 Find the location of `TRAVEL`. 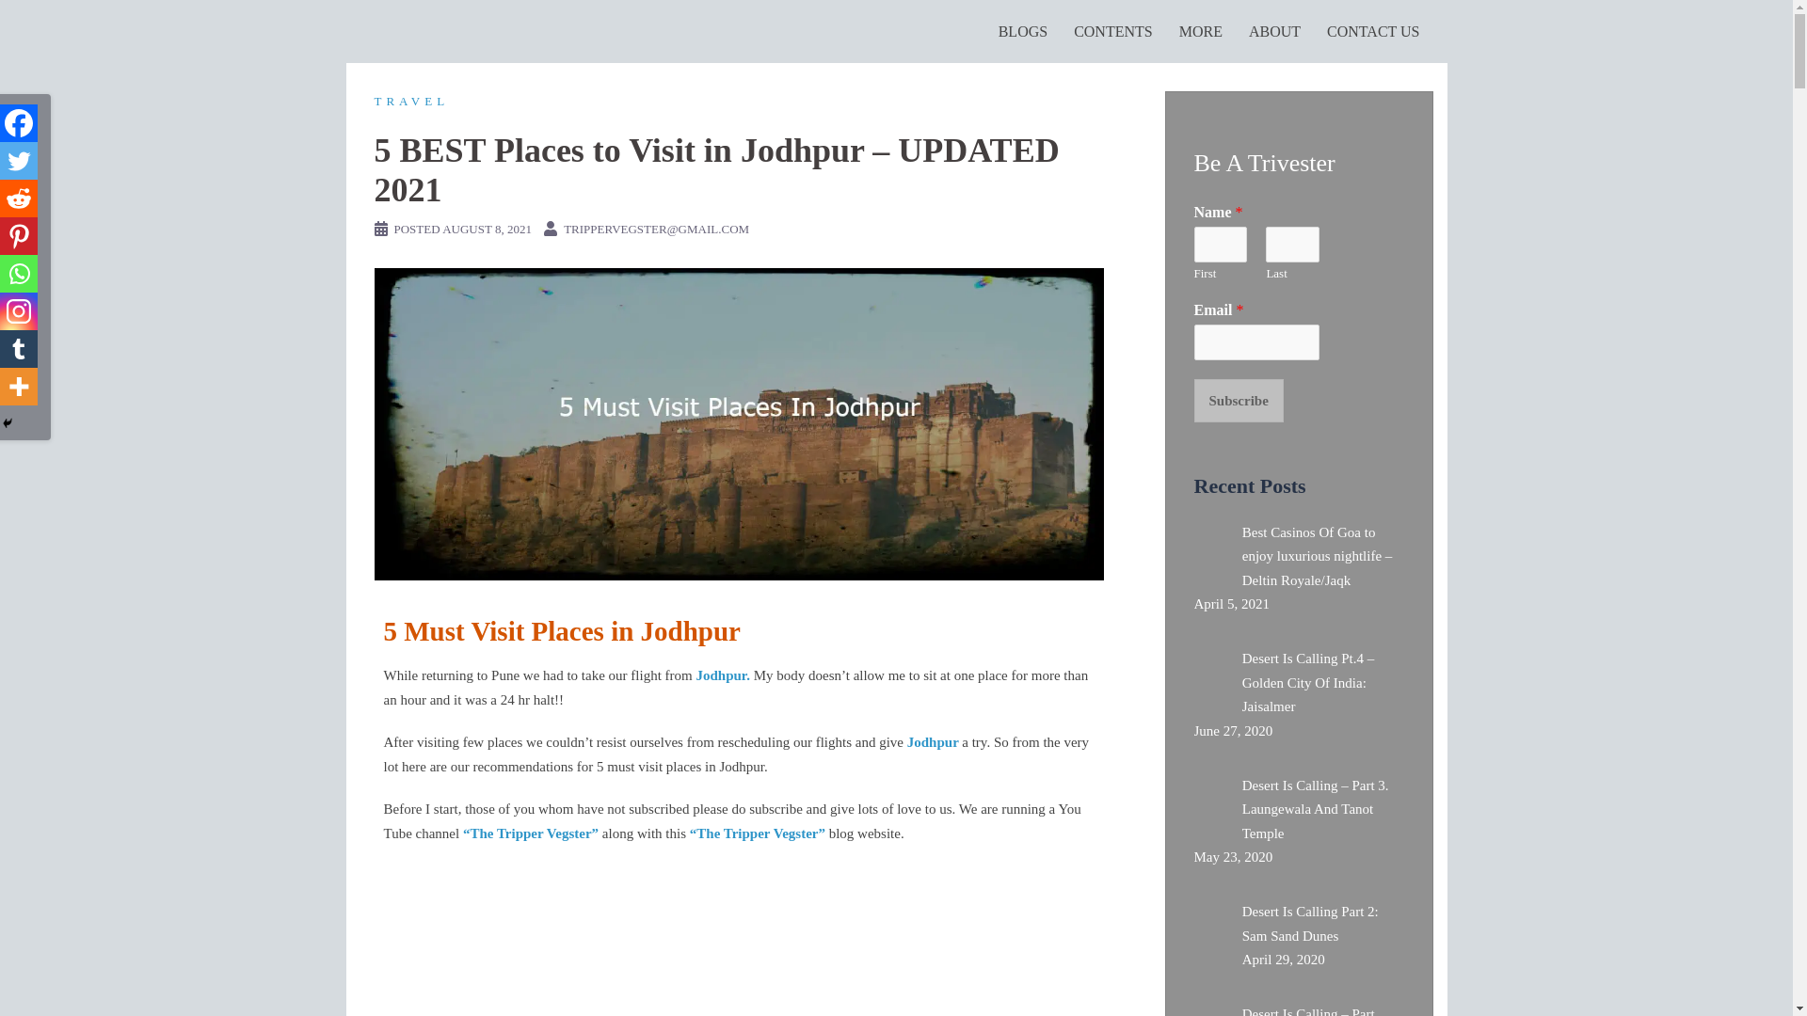

TRAVEL is located at coordinates (412, 101).